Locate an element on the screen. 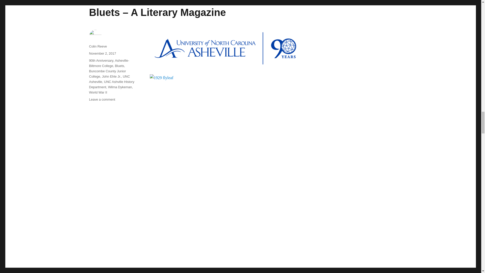 This screenshot has width=485, height=273. November 2, 2017 is located at coordinates (102, 54).